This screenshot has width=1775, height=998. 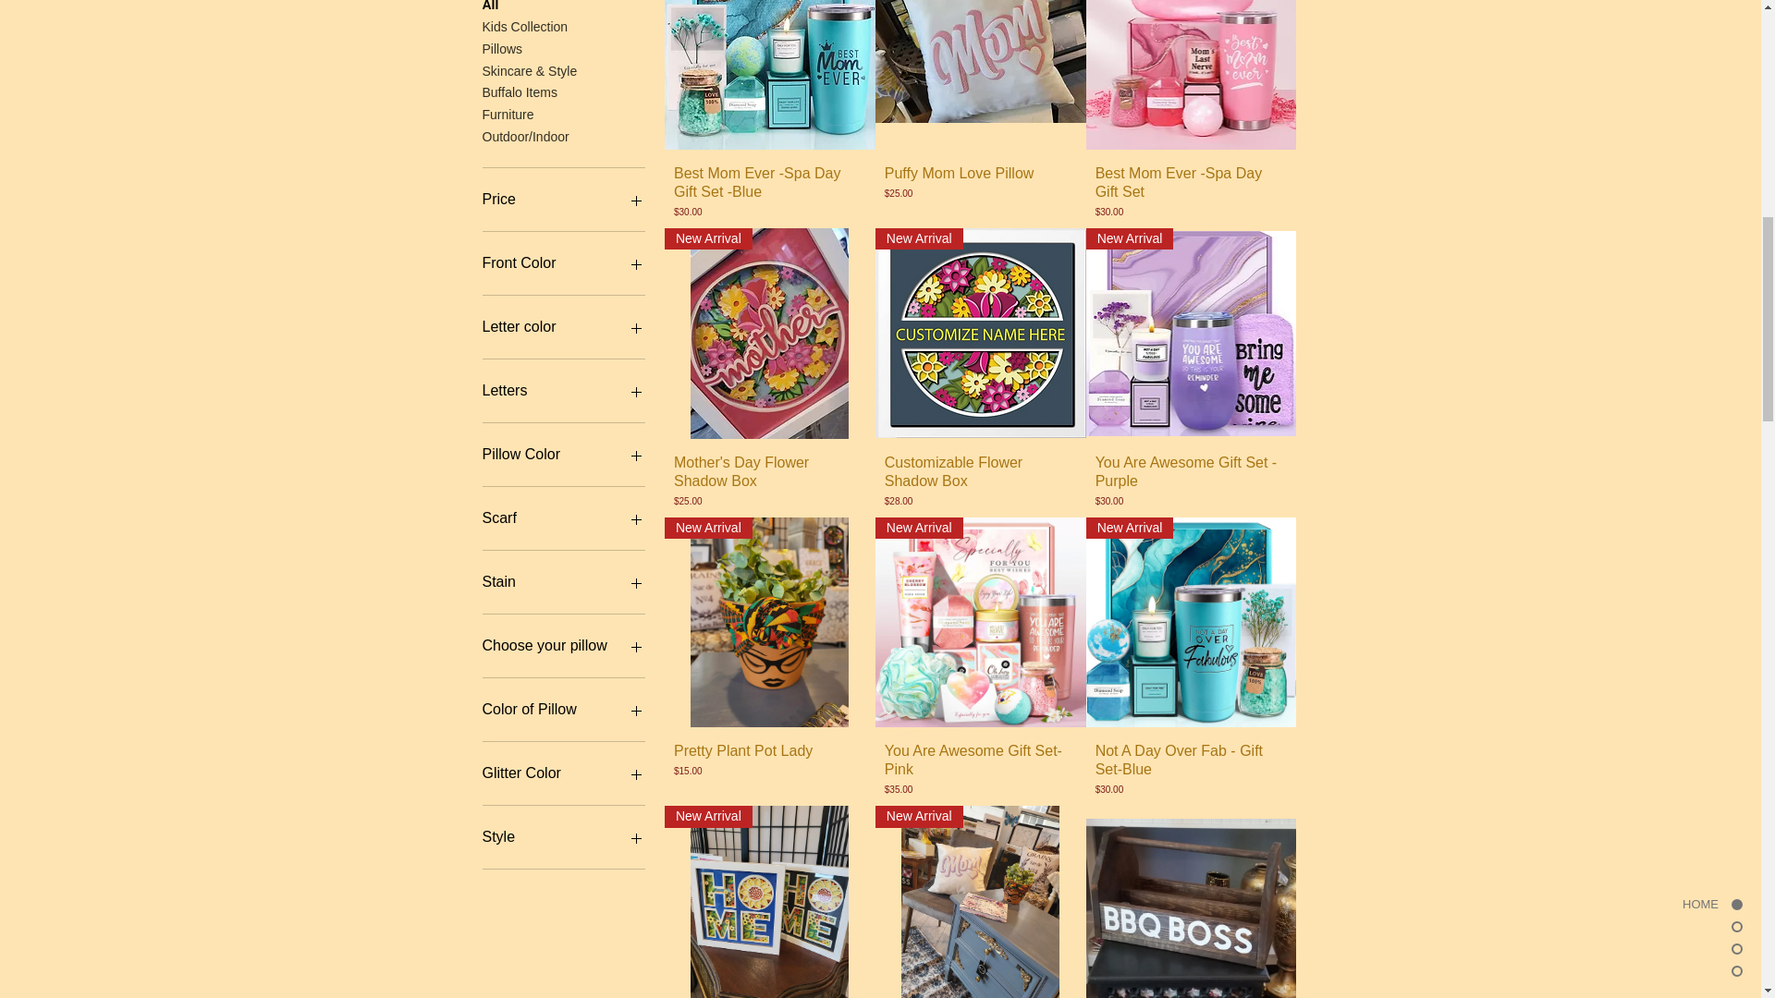 What do you see at coordinates (564, 645) in the screenshot?
I see `Choose your pillow` at bounding box center [564, 645].